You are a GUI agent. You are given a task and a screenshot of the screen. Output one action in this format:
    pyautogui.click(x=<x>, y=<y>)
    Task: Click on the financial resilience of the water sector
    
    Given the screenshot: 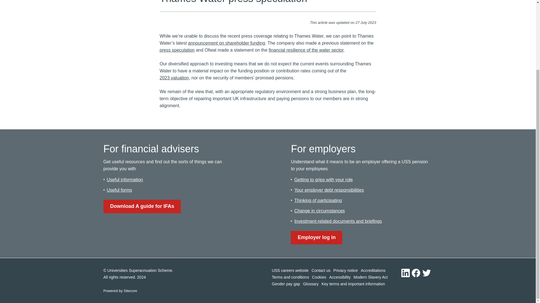 What is the action you would take?
    pyautogui.click(x=306, y=50)
    